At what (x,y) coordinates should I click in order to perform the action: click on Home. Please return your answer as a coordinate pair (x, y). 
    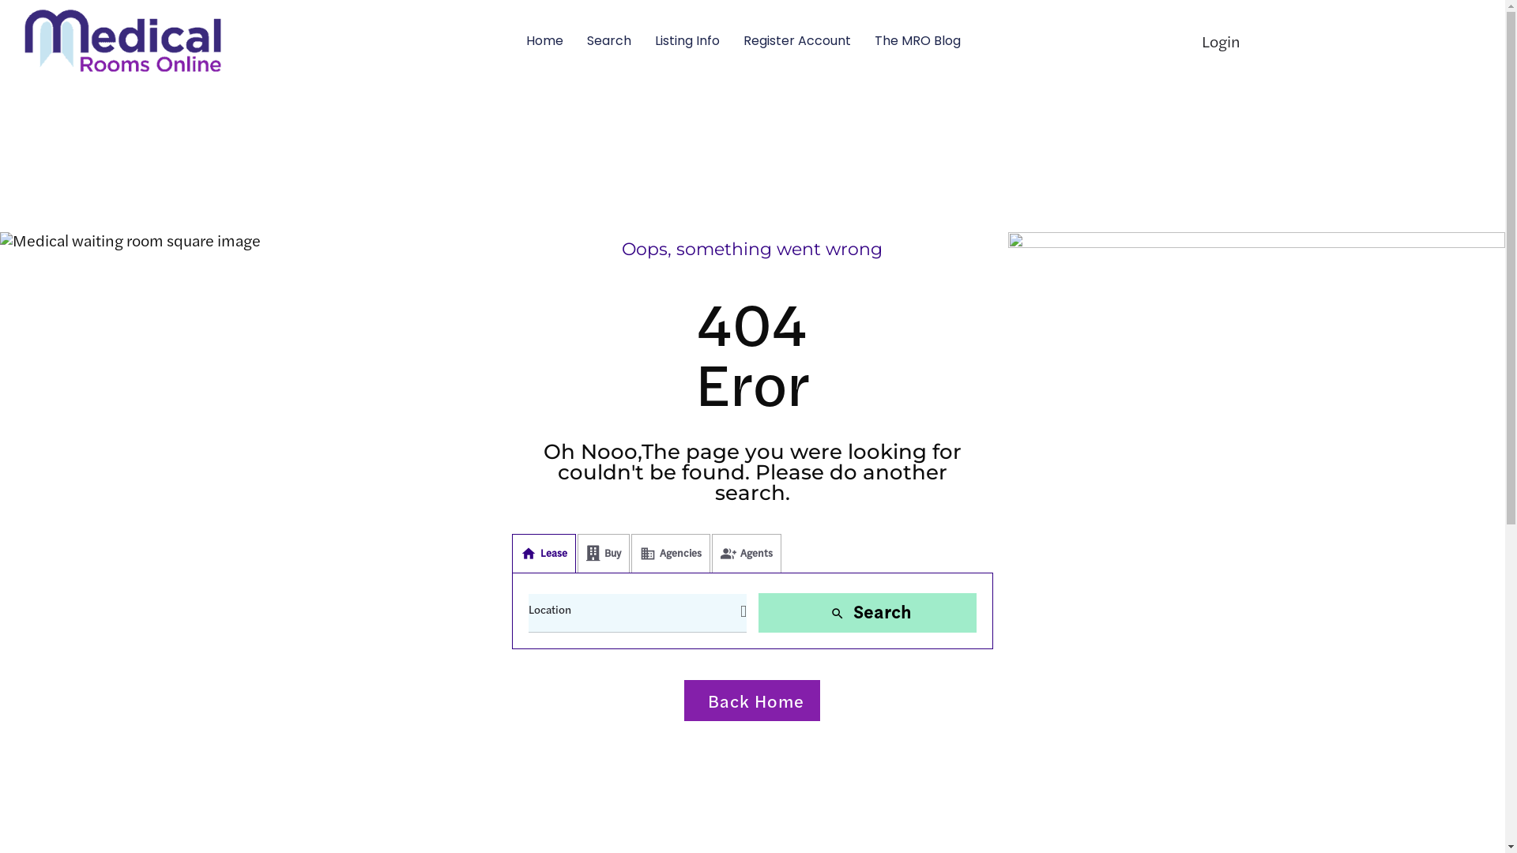
    Looking at the image, I should click on (545, 40).